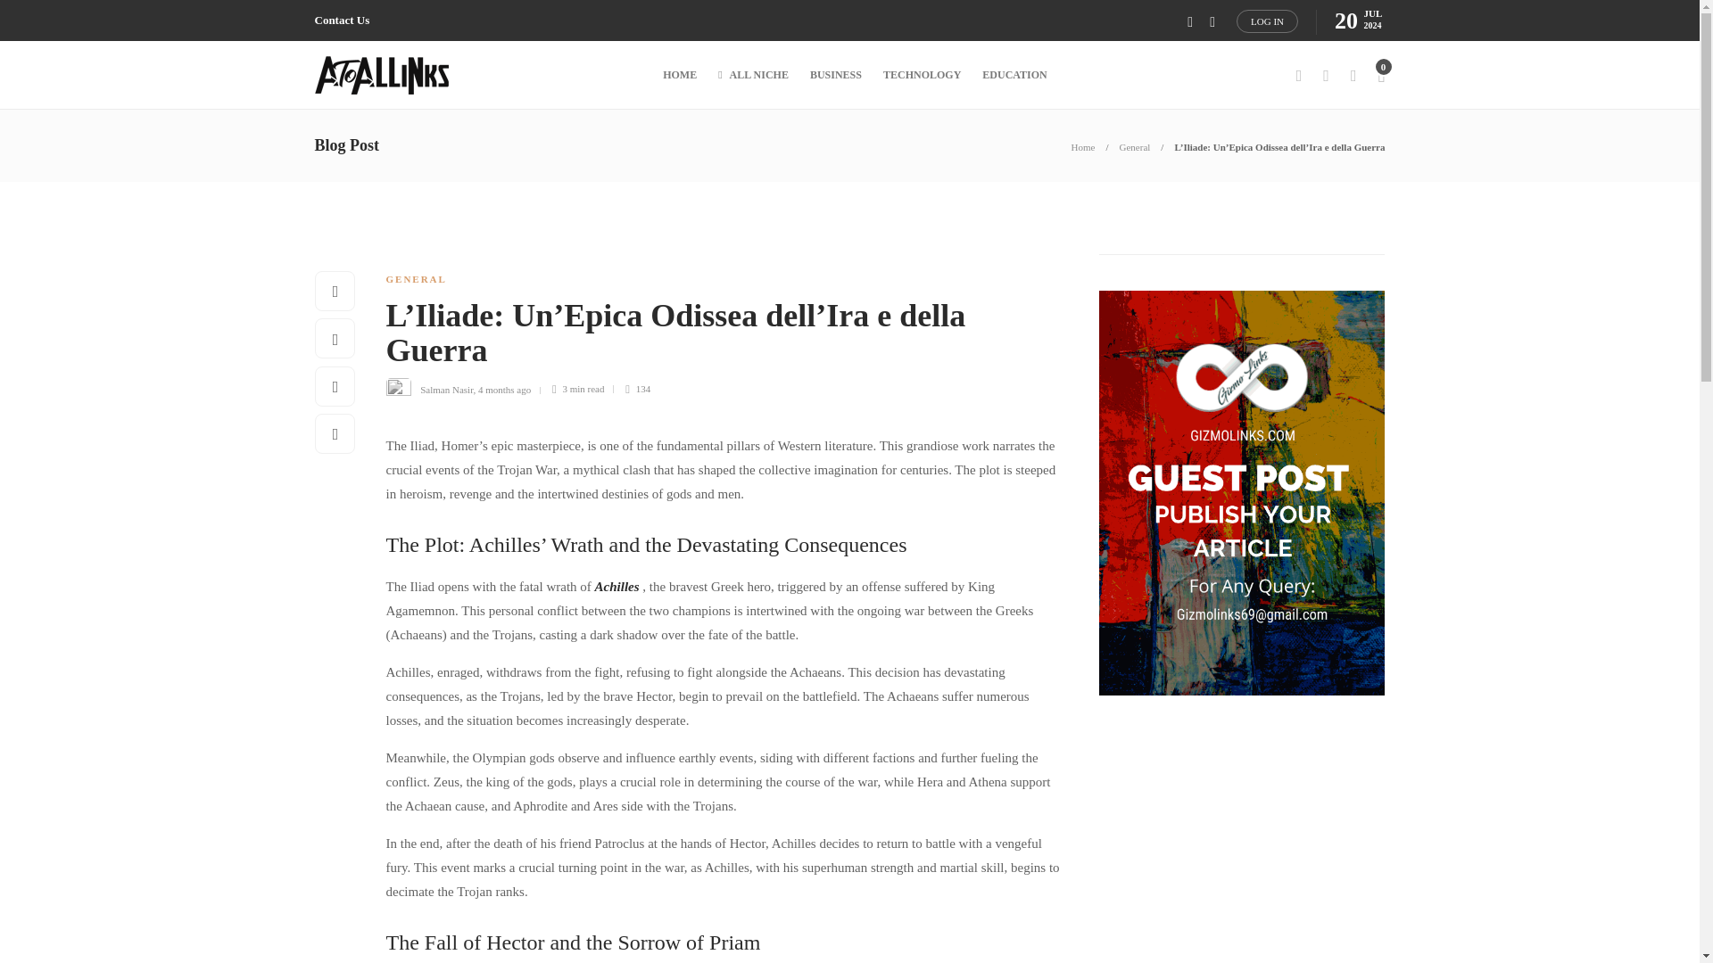 The width and height of the screenshot is (1713, 963). I want to click on ALL NICHE, so click(753, 75).